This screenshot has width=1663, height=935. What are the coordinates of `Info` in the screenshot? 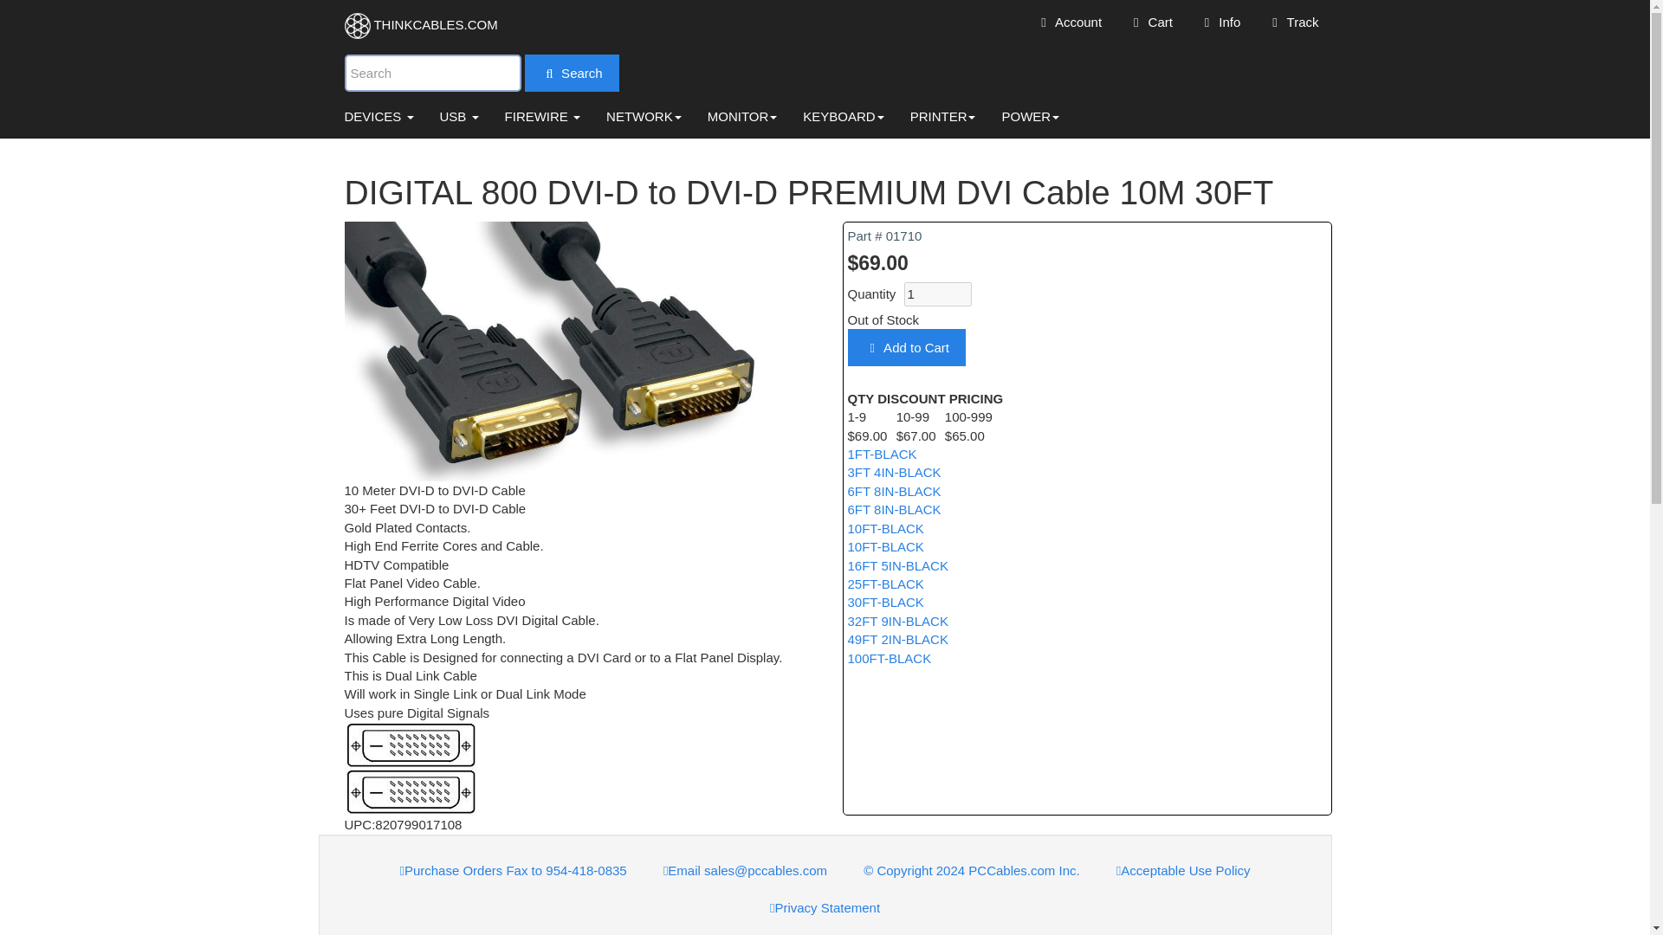 It's located at (1220, 21).